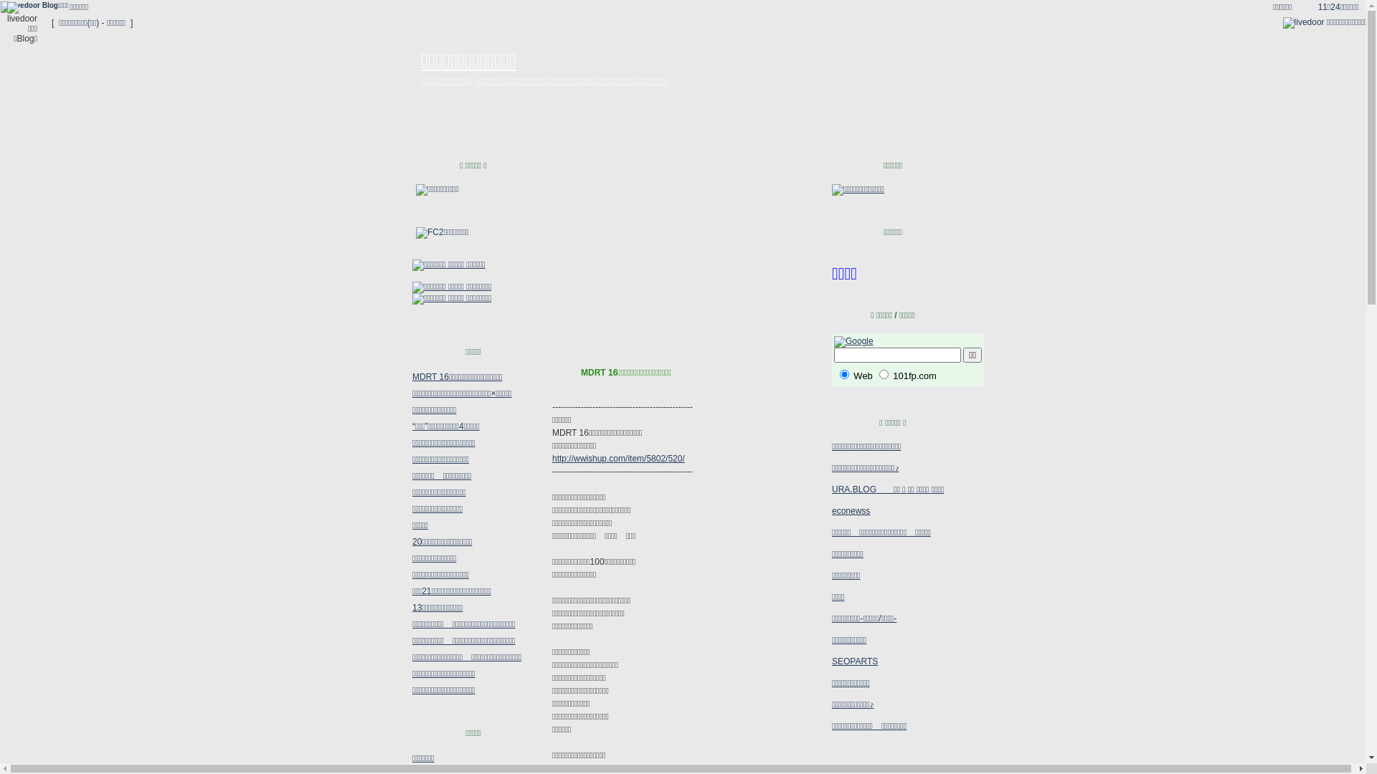  I want to click on http://wwishup.com/item/5802/520/, so click(618, 459).